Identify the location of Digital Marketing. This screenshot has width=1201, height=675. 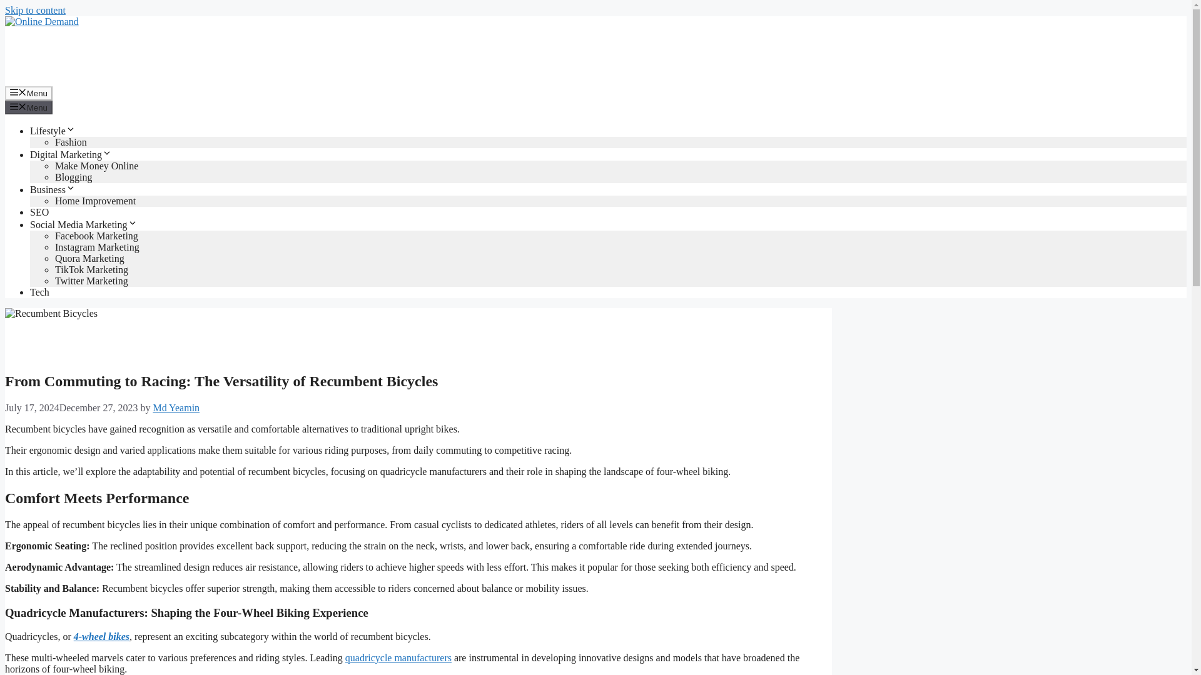
(71, 154).